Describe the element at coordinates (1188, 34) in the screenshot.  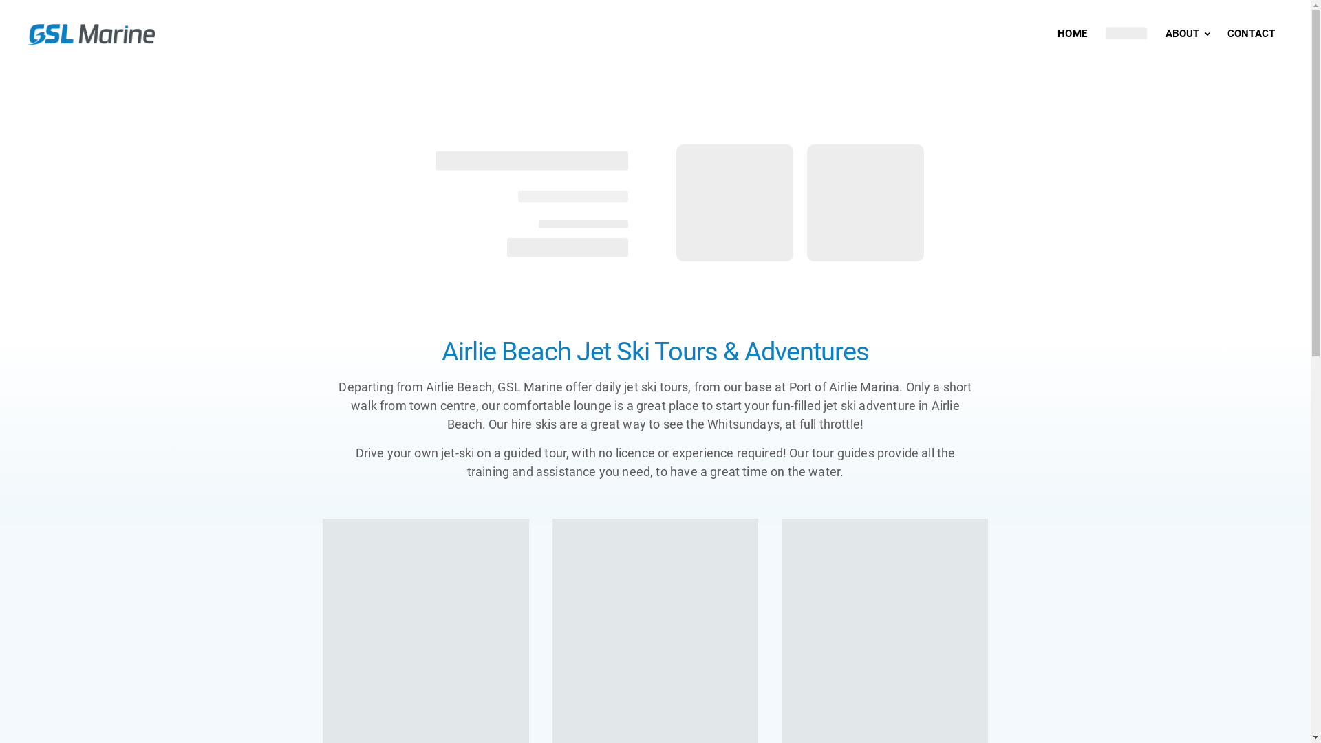
I see `ABOUT` at that location.